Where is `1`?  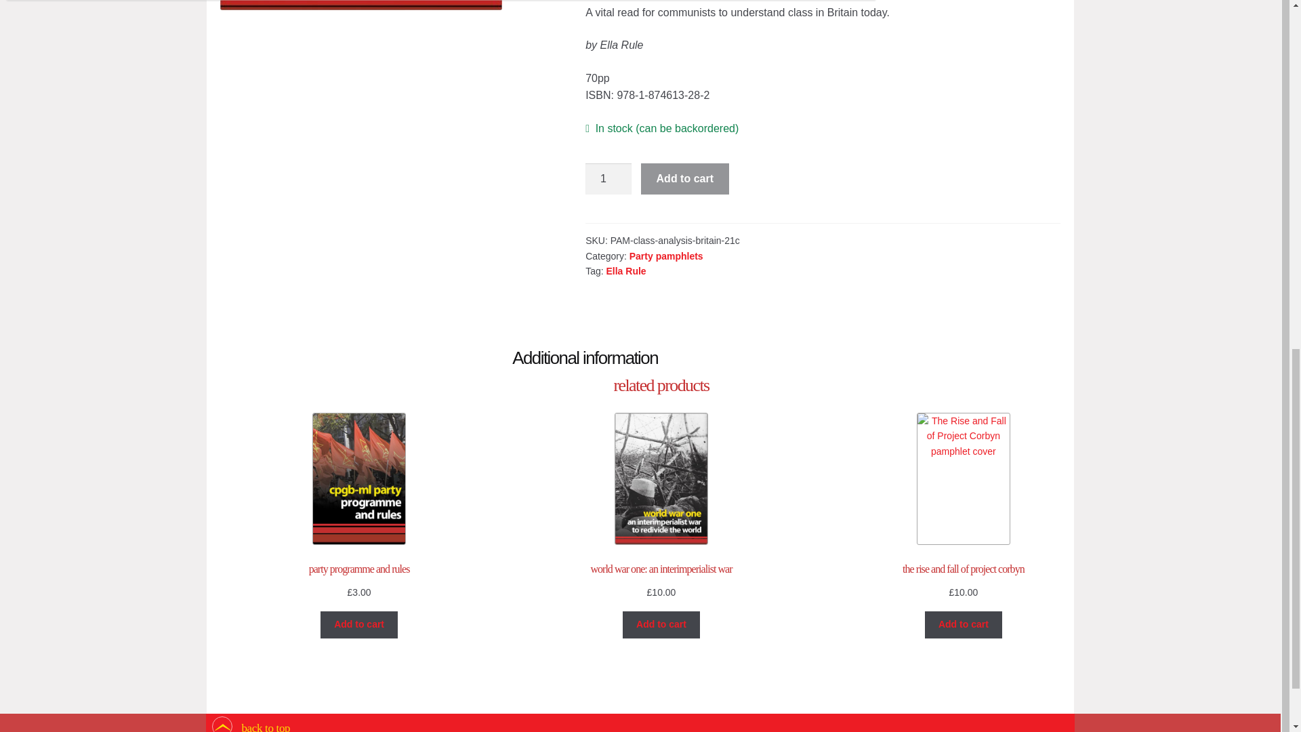 1 is located at coordinates (608, 179).